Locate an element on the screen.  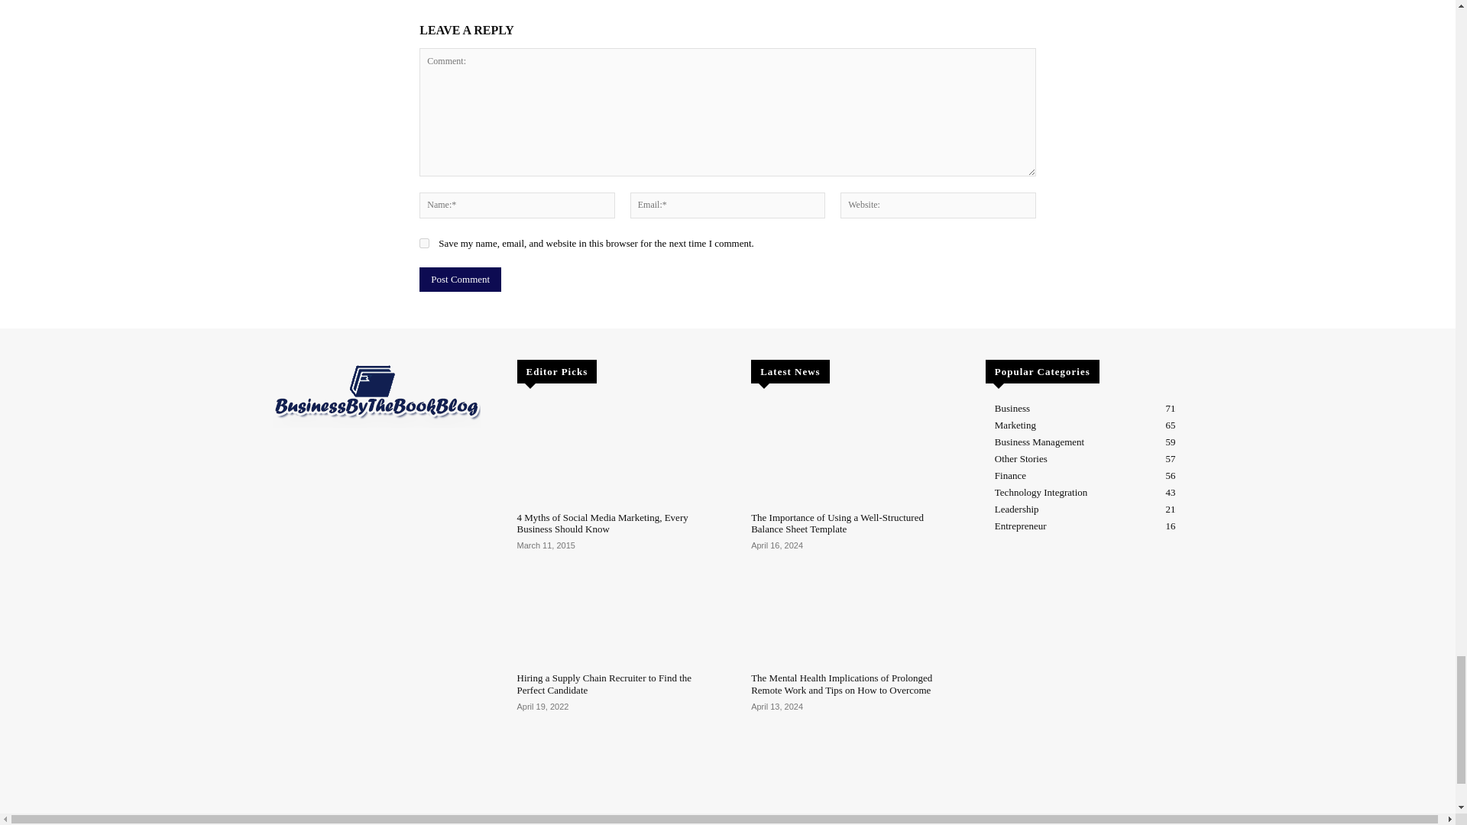
Post Comment is located at coordinates (460, 280).